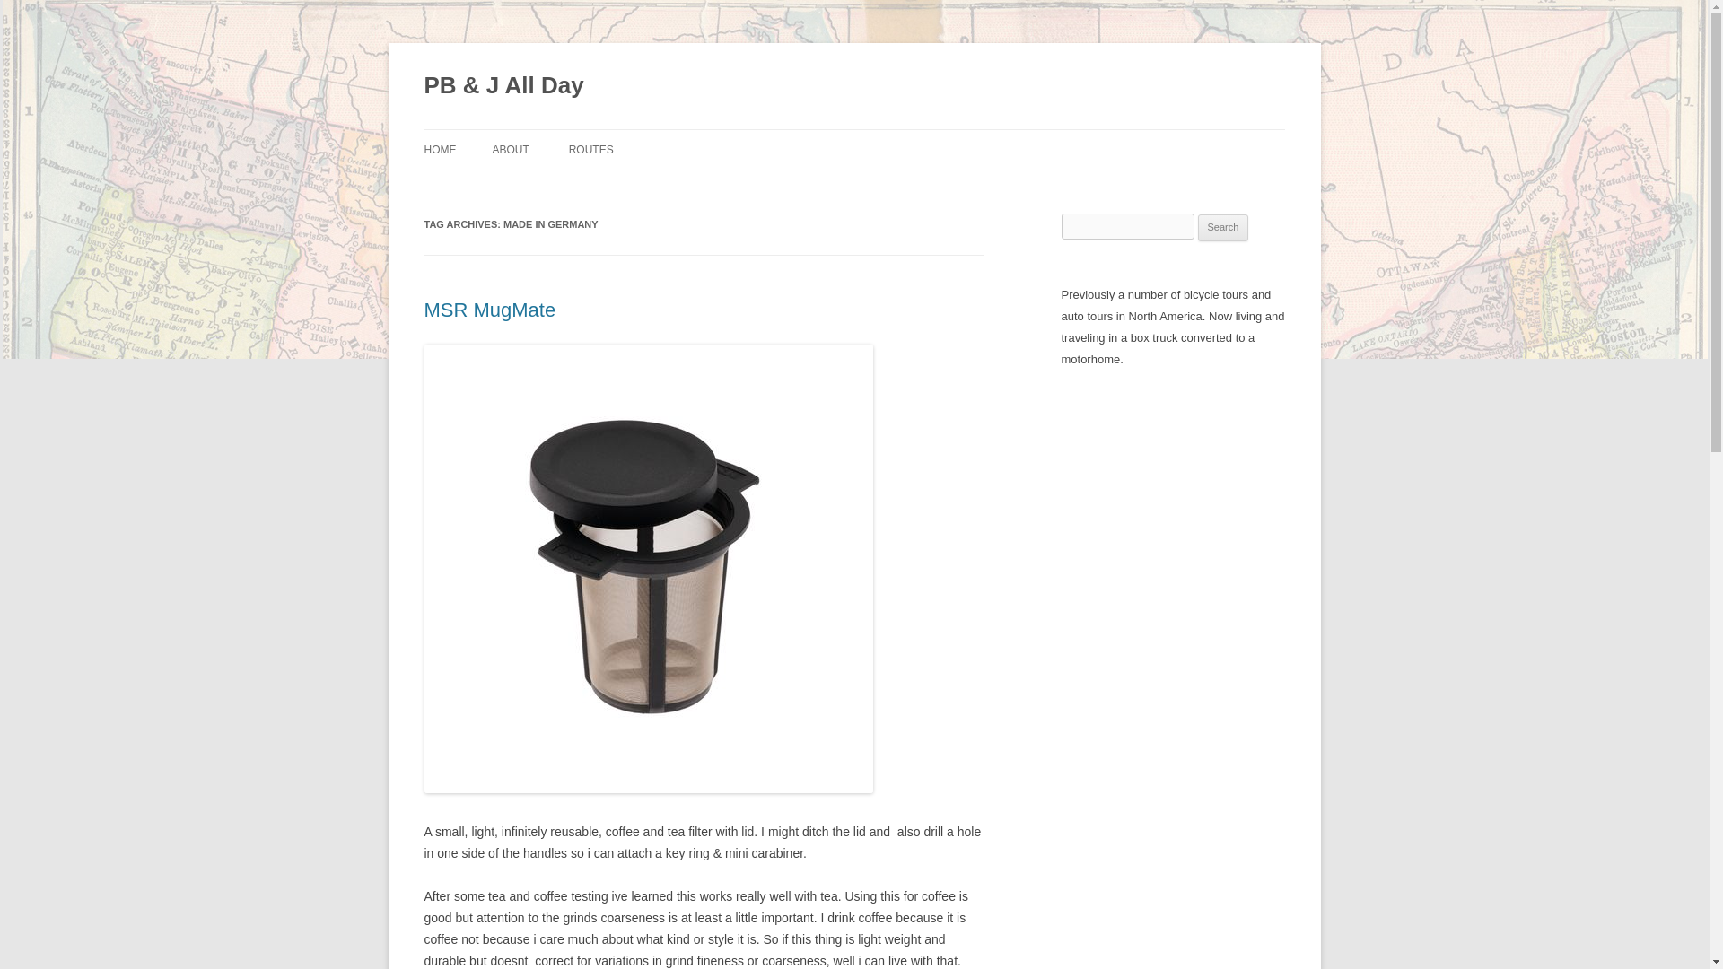 This screenshot has height=969, width=1723. I want to click on ABOUT, so click(510, 149).